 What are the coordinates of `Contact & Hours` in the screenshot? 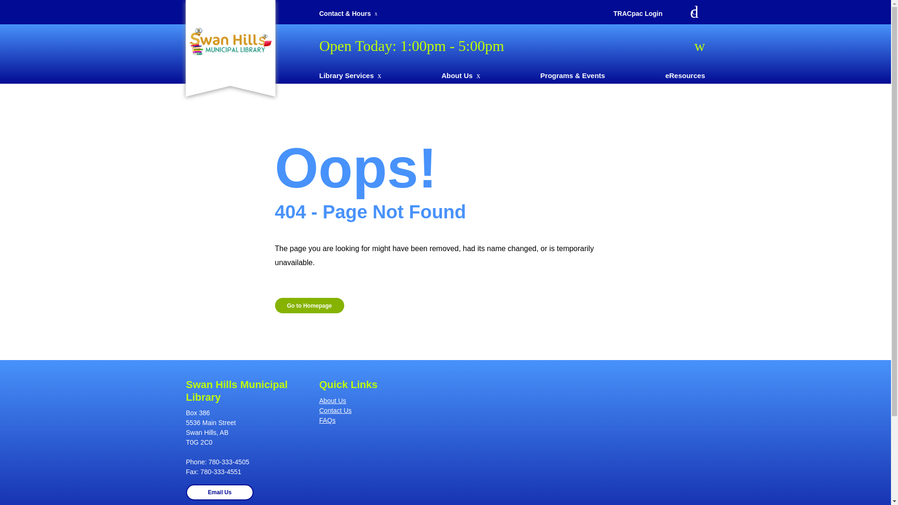 It's located at (345, 14).